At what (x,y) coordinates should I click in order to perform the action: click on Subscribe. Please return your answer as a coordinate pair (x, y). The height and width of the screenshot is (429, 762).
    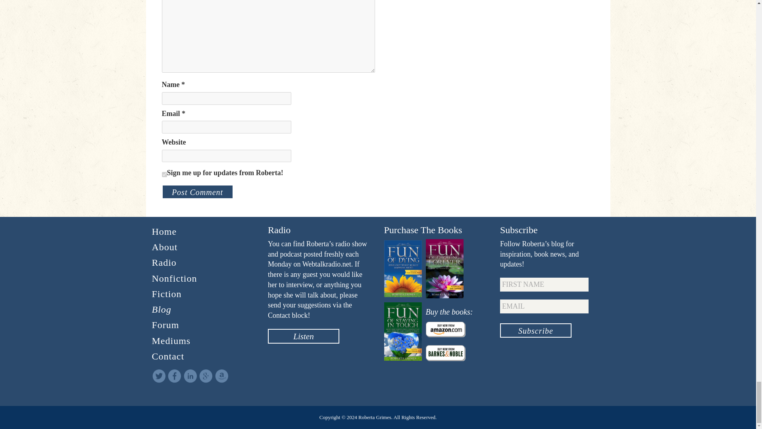
    Looking at the image, I should click on (536, 330).